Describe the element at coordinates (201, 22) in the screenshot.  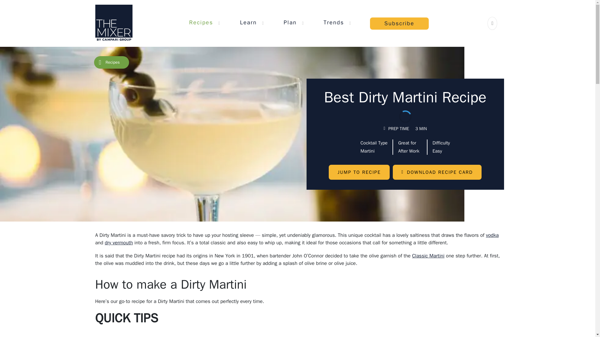
I see `Recipes` at that location.